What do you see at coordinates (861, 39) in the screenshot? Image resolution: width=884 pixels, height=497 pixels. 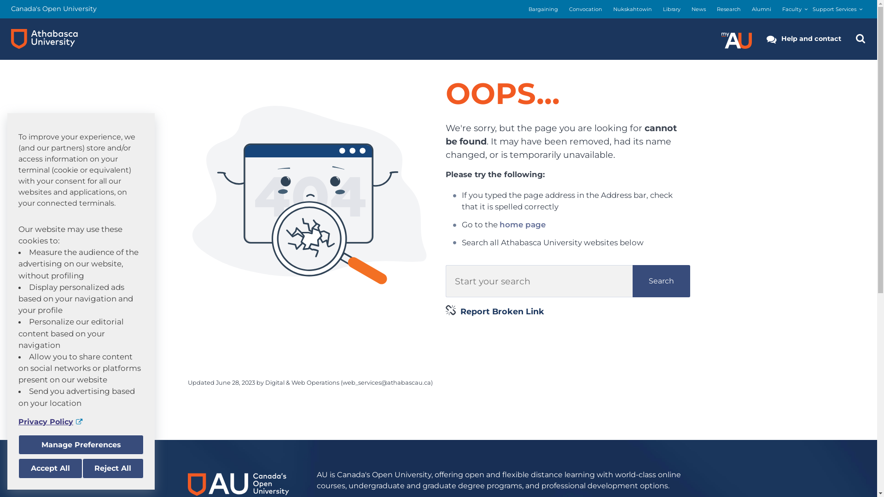 I see `Search the Athabasca University Website` at bounding box center [861, 39].